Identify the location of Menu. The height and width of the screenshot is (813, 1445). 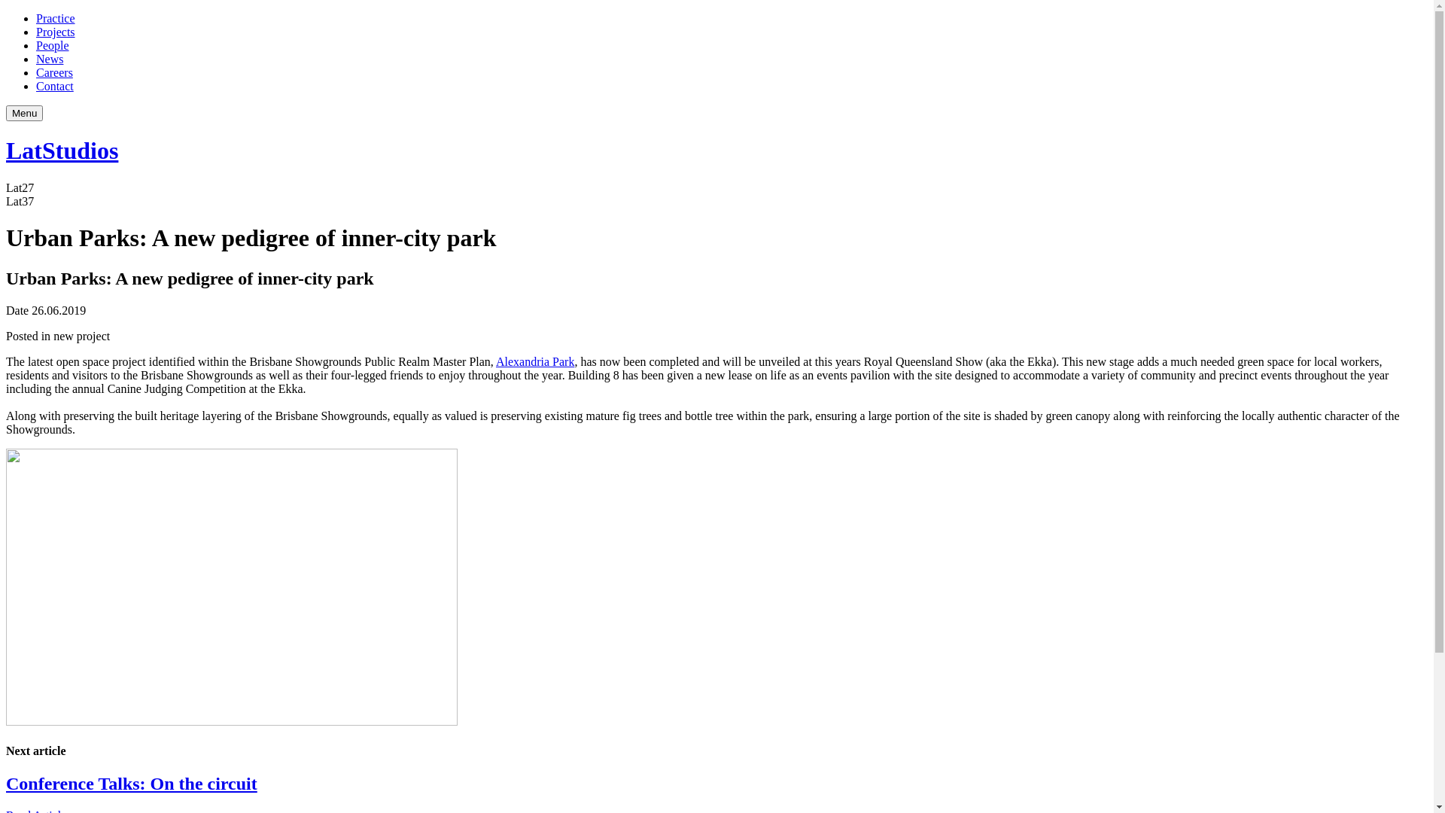
(24, 113).